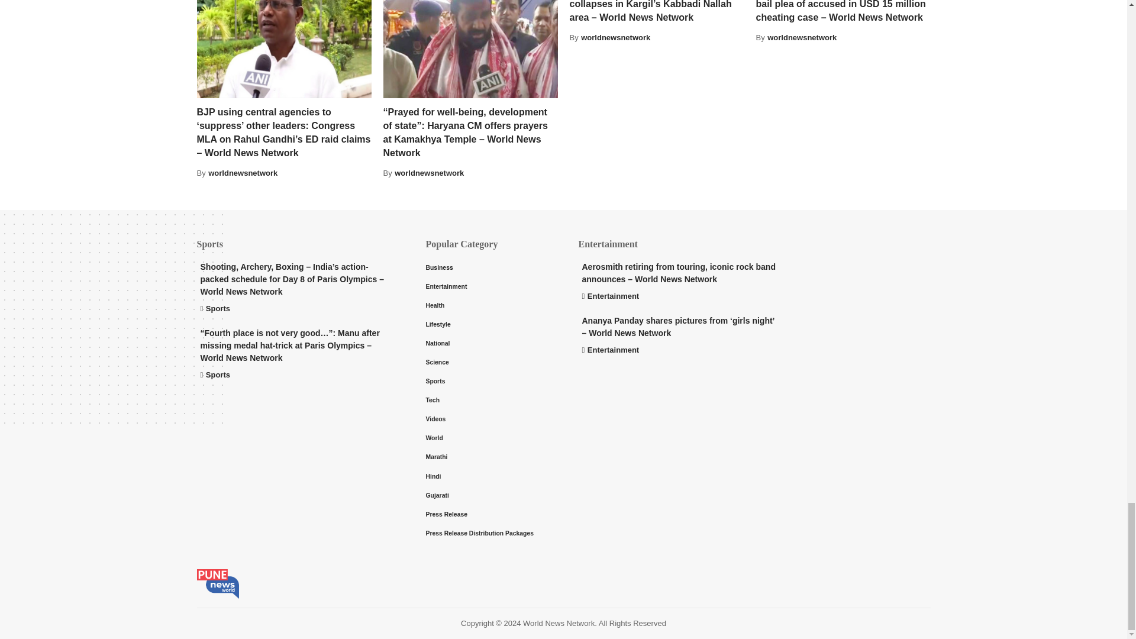  What do you see at coordinates (218, 583) in the screenshot?
I see `Latest World News Update` at bounding box center [218, 583].